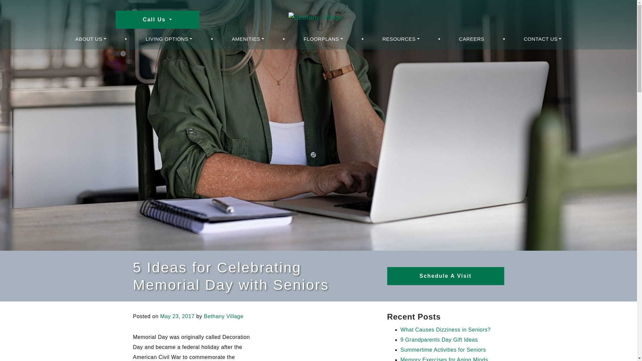 The height and width of the screenshot is (361, 642). Describe the element at coordinates (248, 39) in the screenshot. I see `Amenities` at that location.